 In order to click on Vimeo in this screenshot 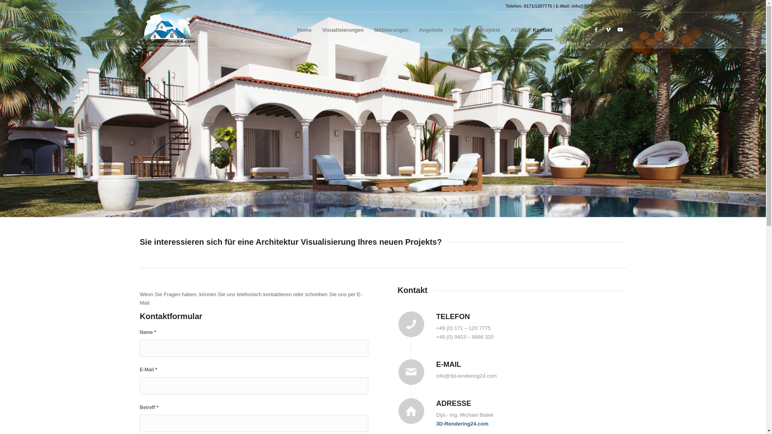, I will do `click(608, 30)`.